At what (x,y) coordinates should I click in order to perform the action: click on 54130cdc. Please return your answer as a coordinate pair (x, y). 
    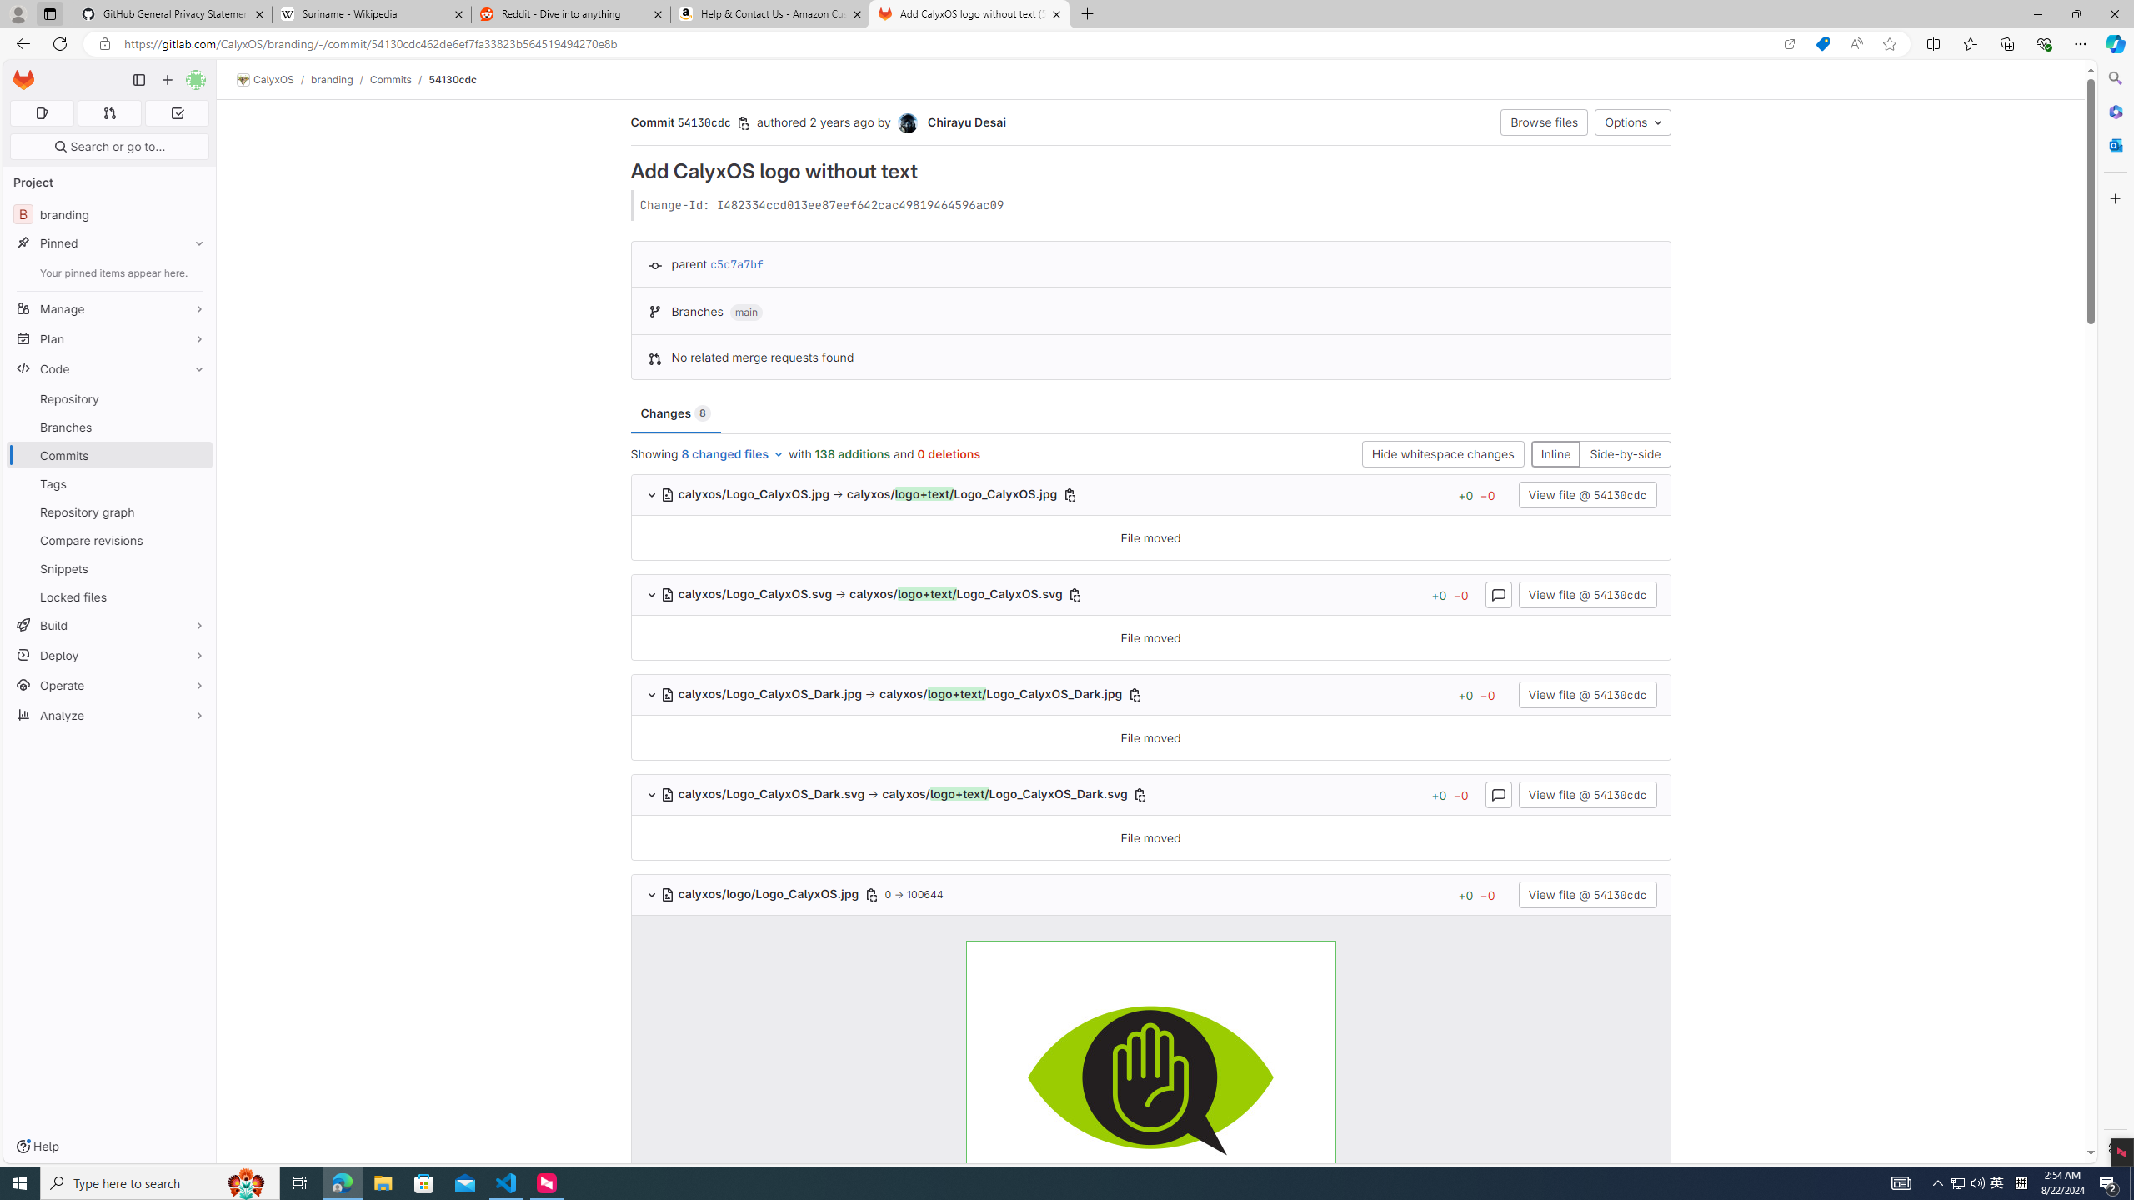
    Looking at the image, I should click on (453, 79).